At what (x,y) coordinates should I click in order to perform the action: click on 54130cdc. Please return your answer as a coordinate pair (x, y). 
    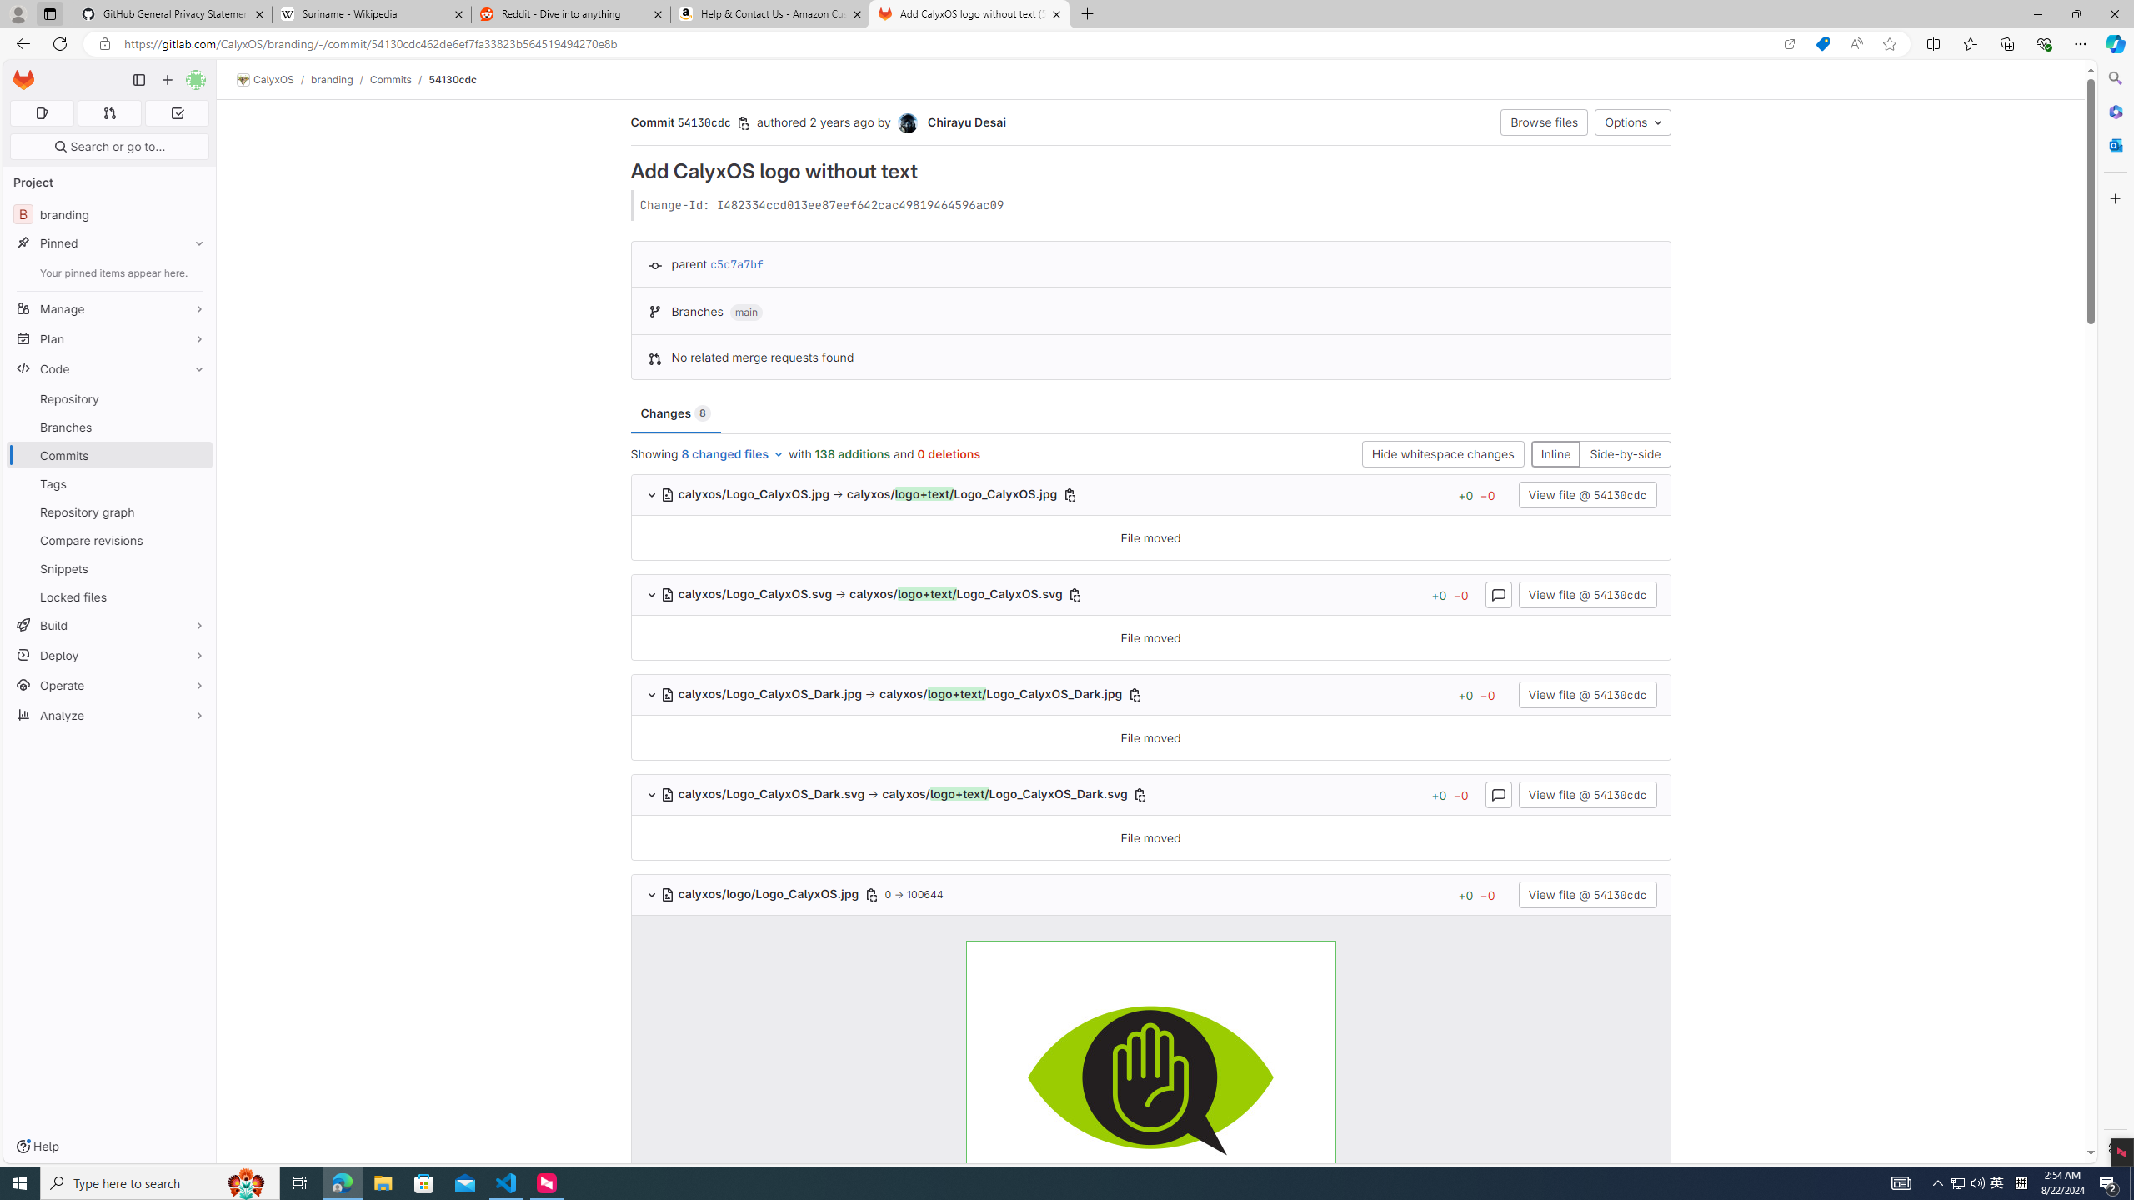
    Looking at the image, I should click on (453, 79).